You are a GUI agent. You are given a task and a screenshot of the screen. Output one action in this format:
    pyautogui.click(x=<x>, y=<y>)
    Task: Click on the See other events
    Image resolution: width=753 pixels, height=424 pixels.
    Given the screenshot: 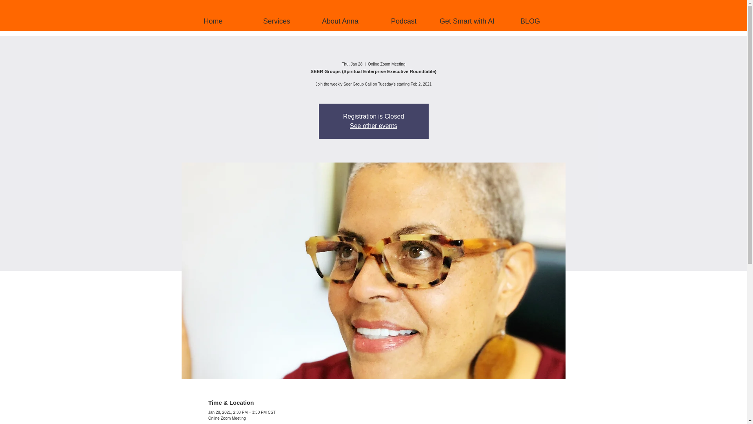 What is the action you would take?
    pyautogui.click(x=373, y=126)
    